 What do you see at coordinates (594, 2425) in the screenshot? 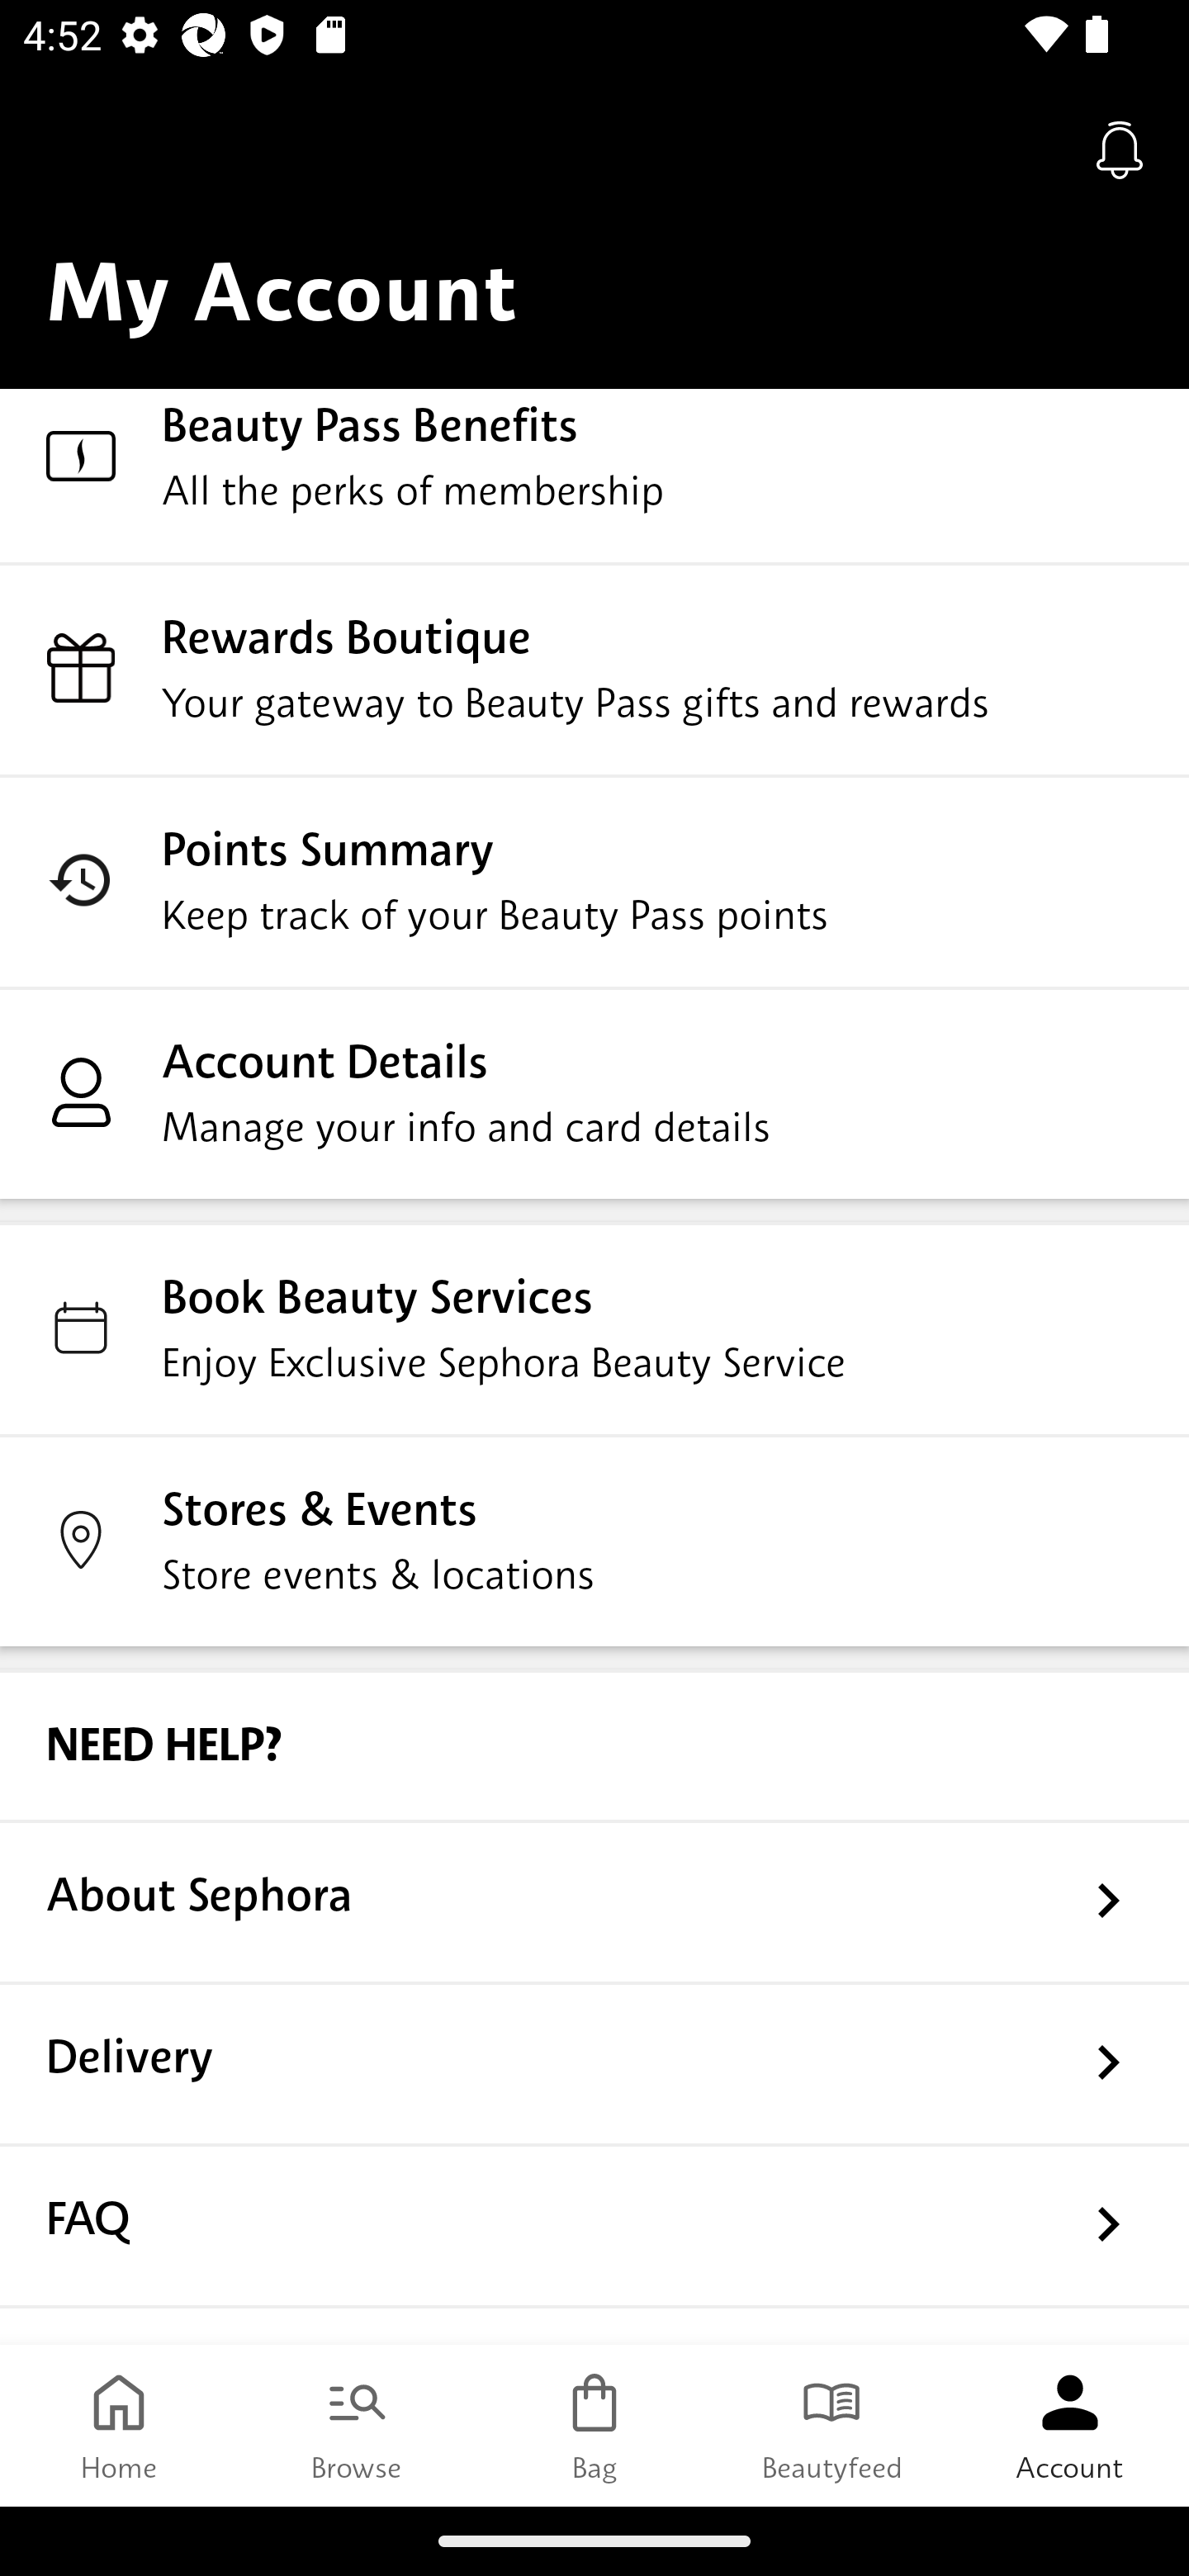
I see `Bag` at bounding box center [594, 2425].